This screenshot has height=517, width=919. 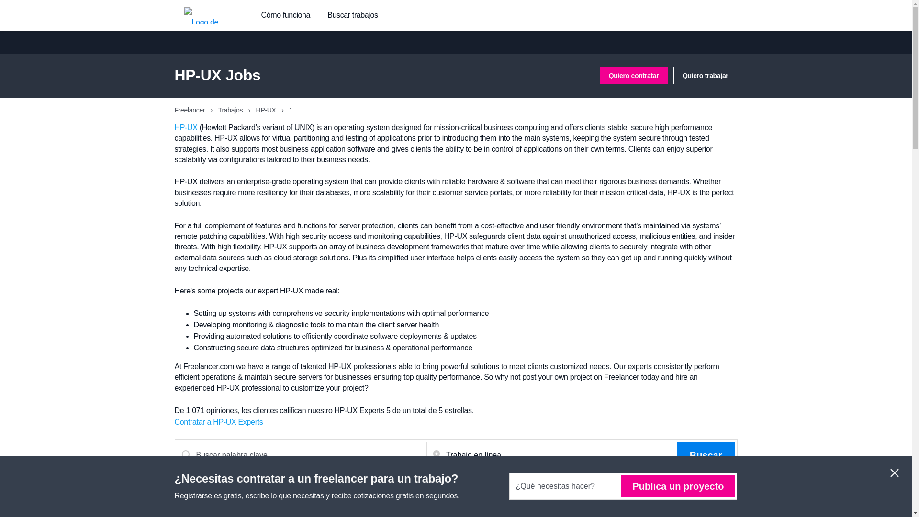 I want to click on HP-UX, so click(x=267, y=110).